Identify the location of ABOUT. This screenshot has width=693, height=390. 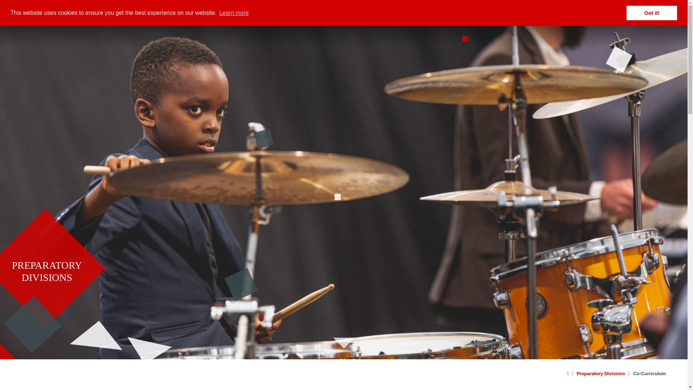
(380, 22).